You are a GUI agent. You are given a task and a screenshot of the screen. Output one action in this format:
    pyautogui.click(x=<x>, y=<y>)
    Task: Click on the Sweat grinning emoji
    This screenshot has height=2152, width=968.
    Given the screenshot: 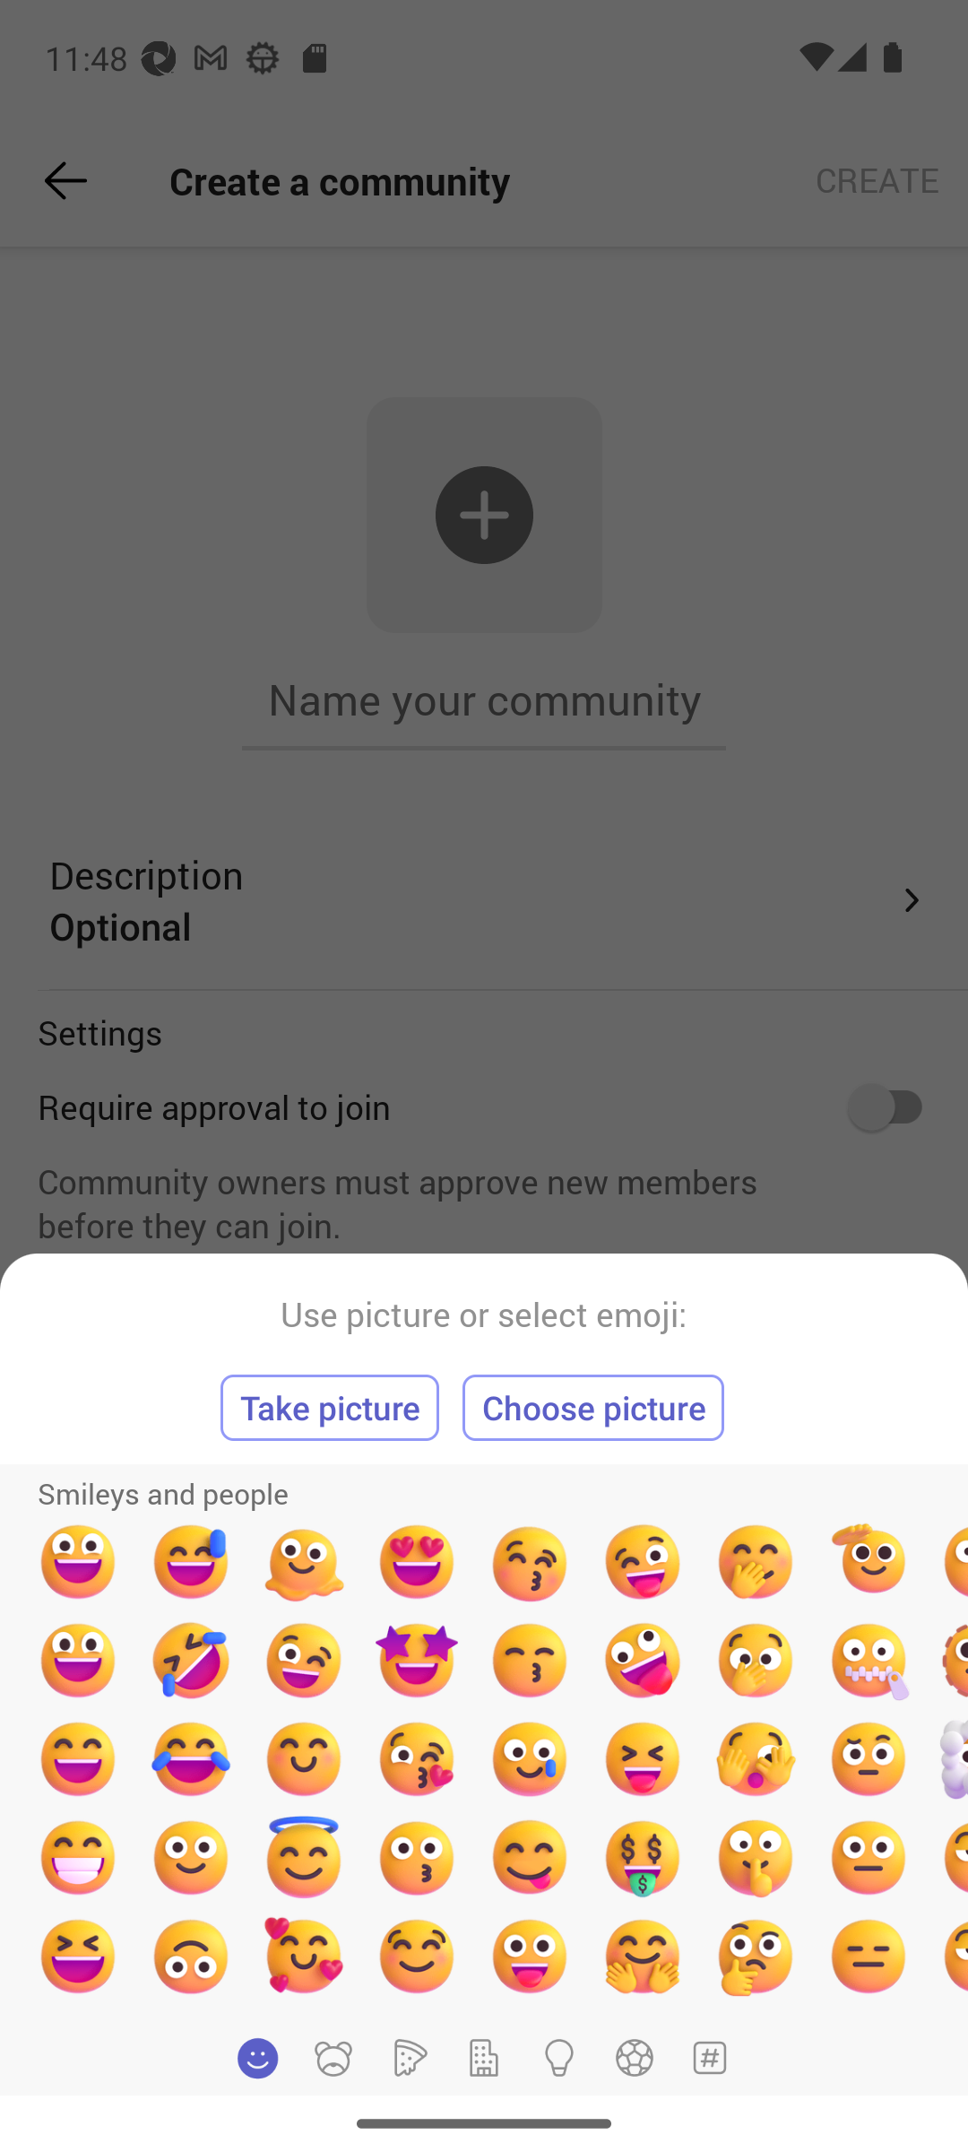 What is the action you would take?
    pyautogui.click(x=190, y=1562)
    